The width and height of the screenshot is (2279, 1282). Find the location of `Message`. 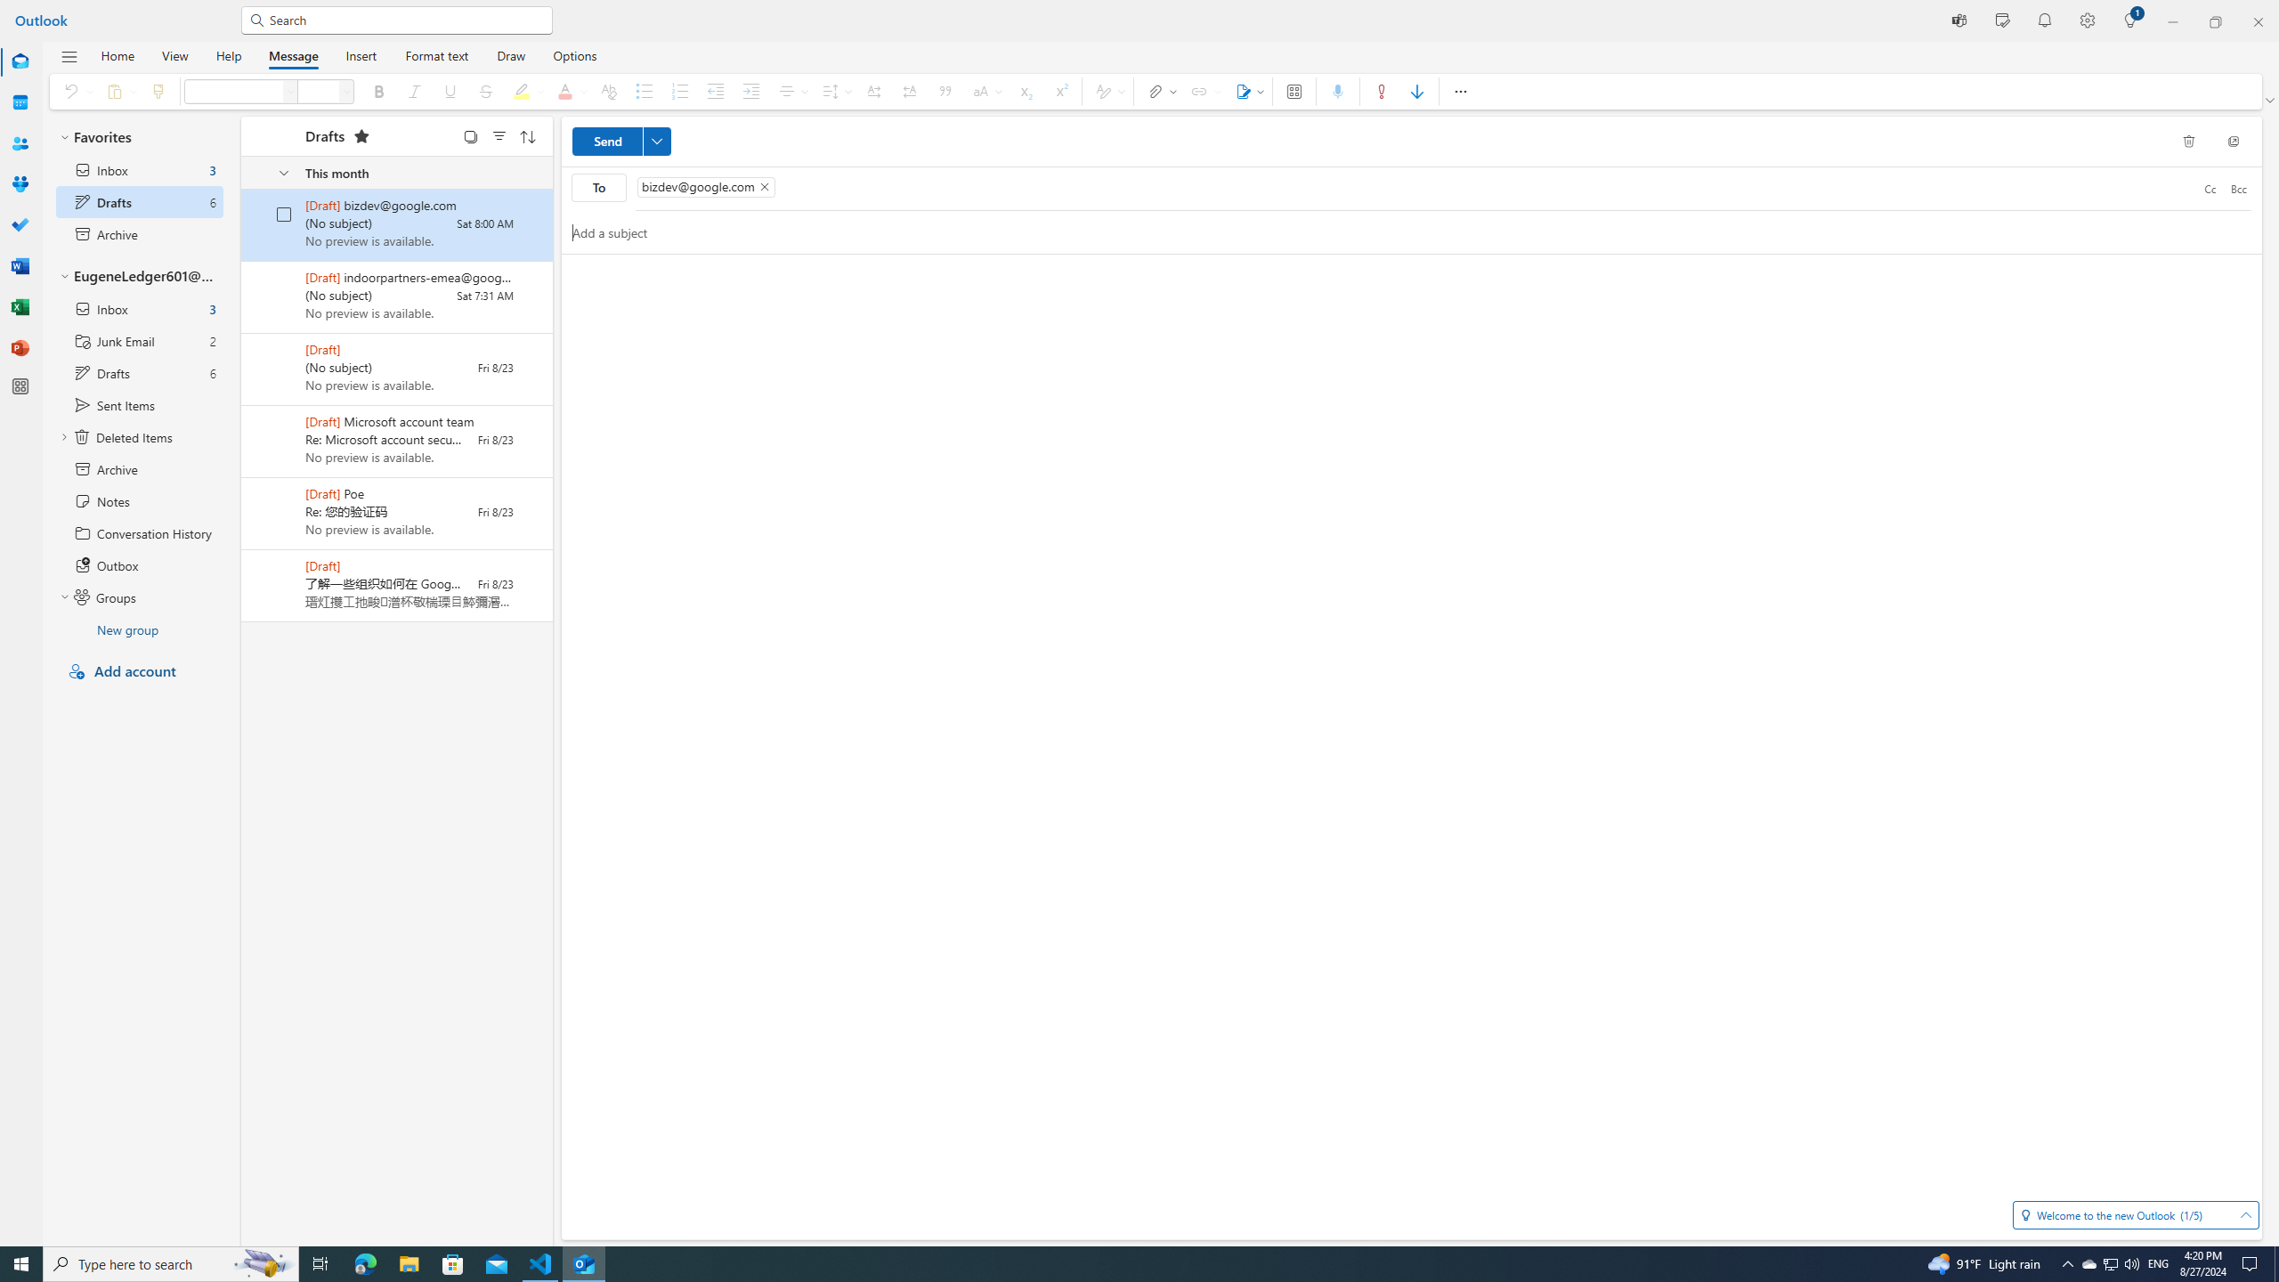

Message is located at coordinates (294, 55).